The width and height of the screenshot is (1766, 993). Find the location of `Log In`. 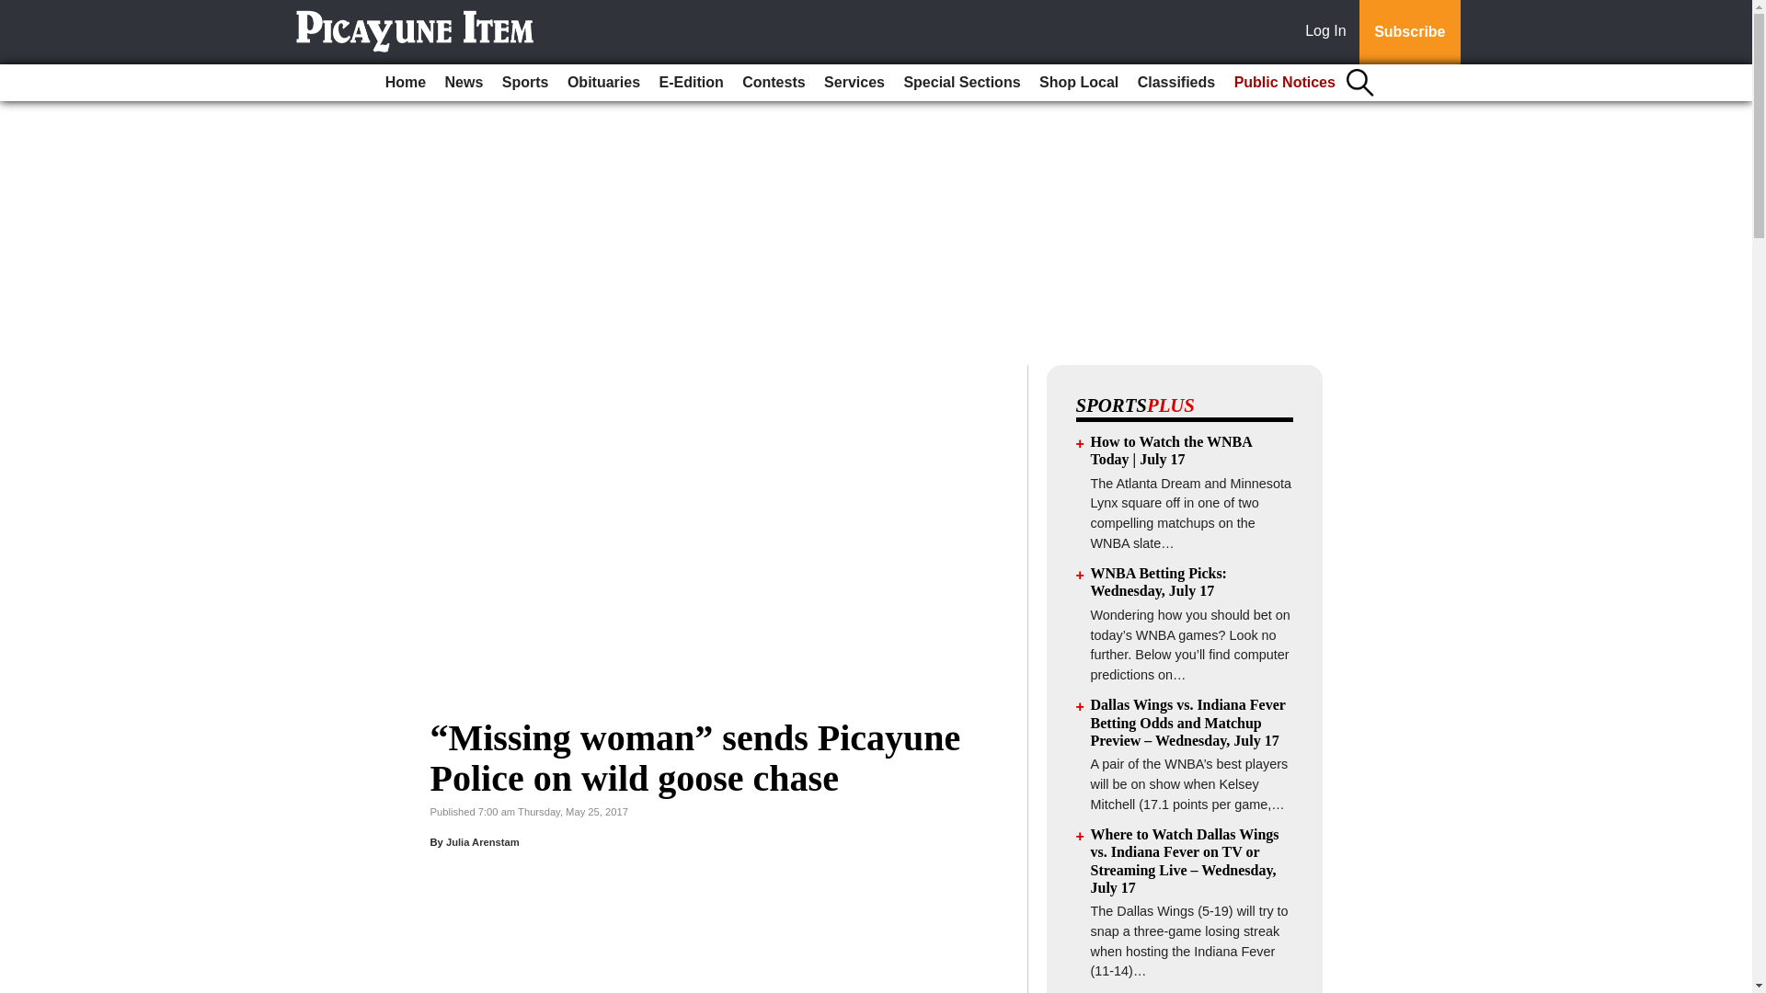

Log In is located at coordinates (1329, 32).